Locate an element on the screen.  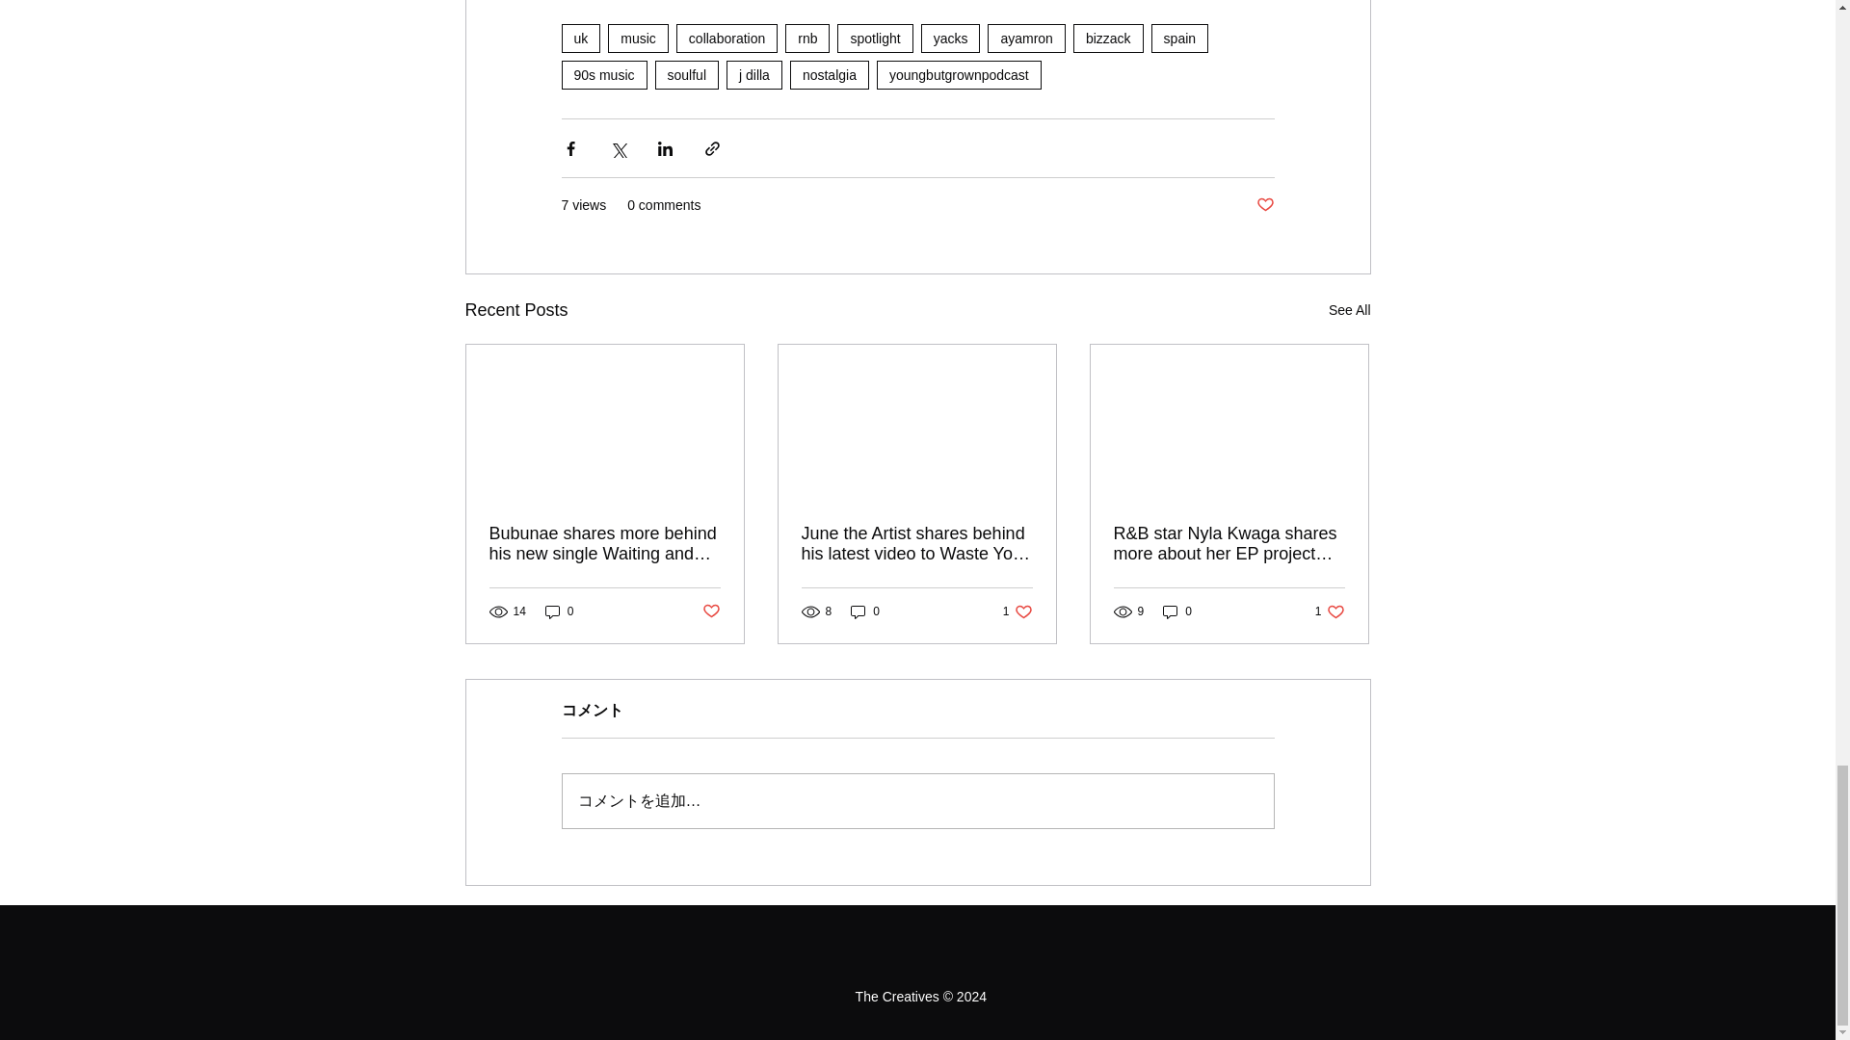
0 is located at coordinates (559, 611).